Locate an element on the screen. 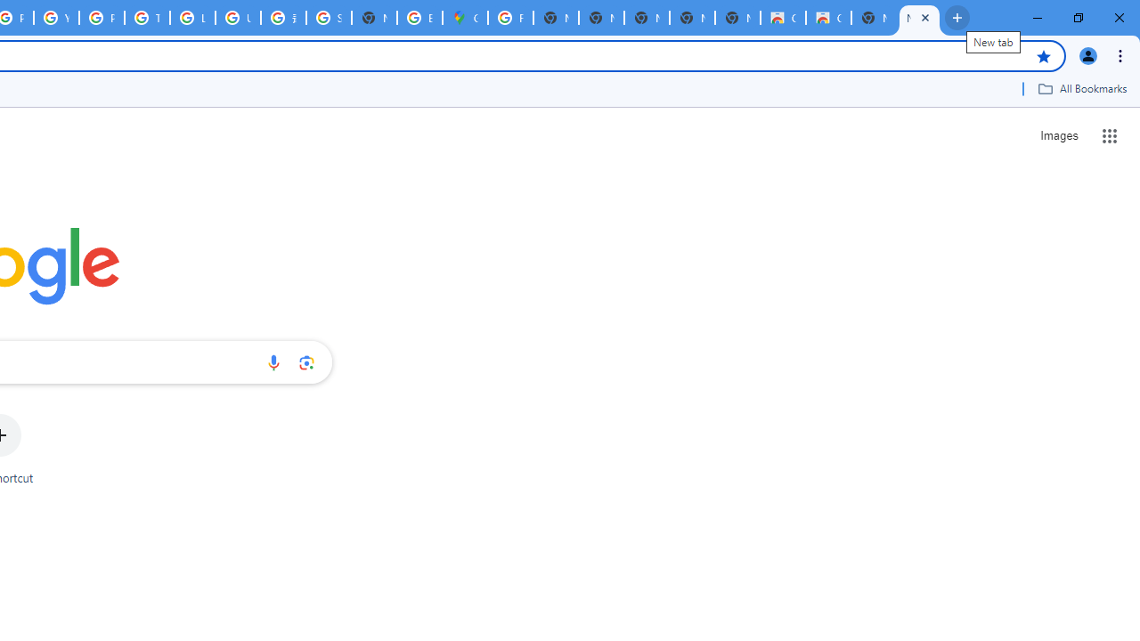  Sign in - Google Accounts is located at coordinates (330, 18).